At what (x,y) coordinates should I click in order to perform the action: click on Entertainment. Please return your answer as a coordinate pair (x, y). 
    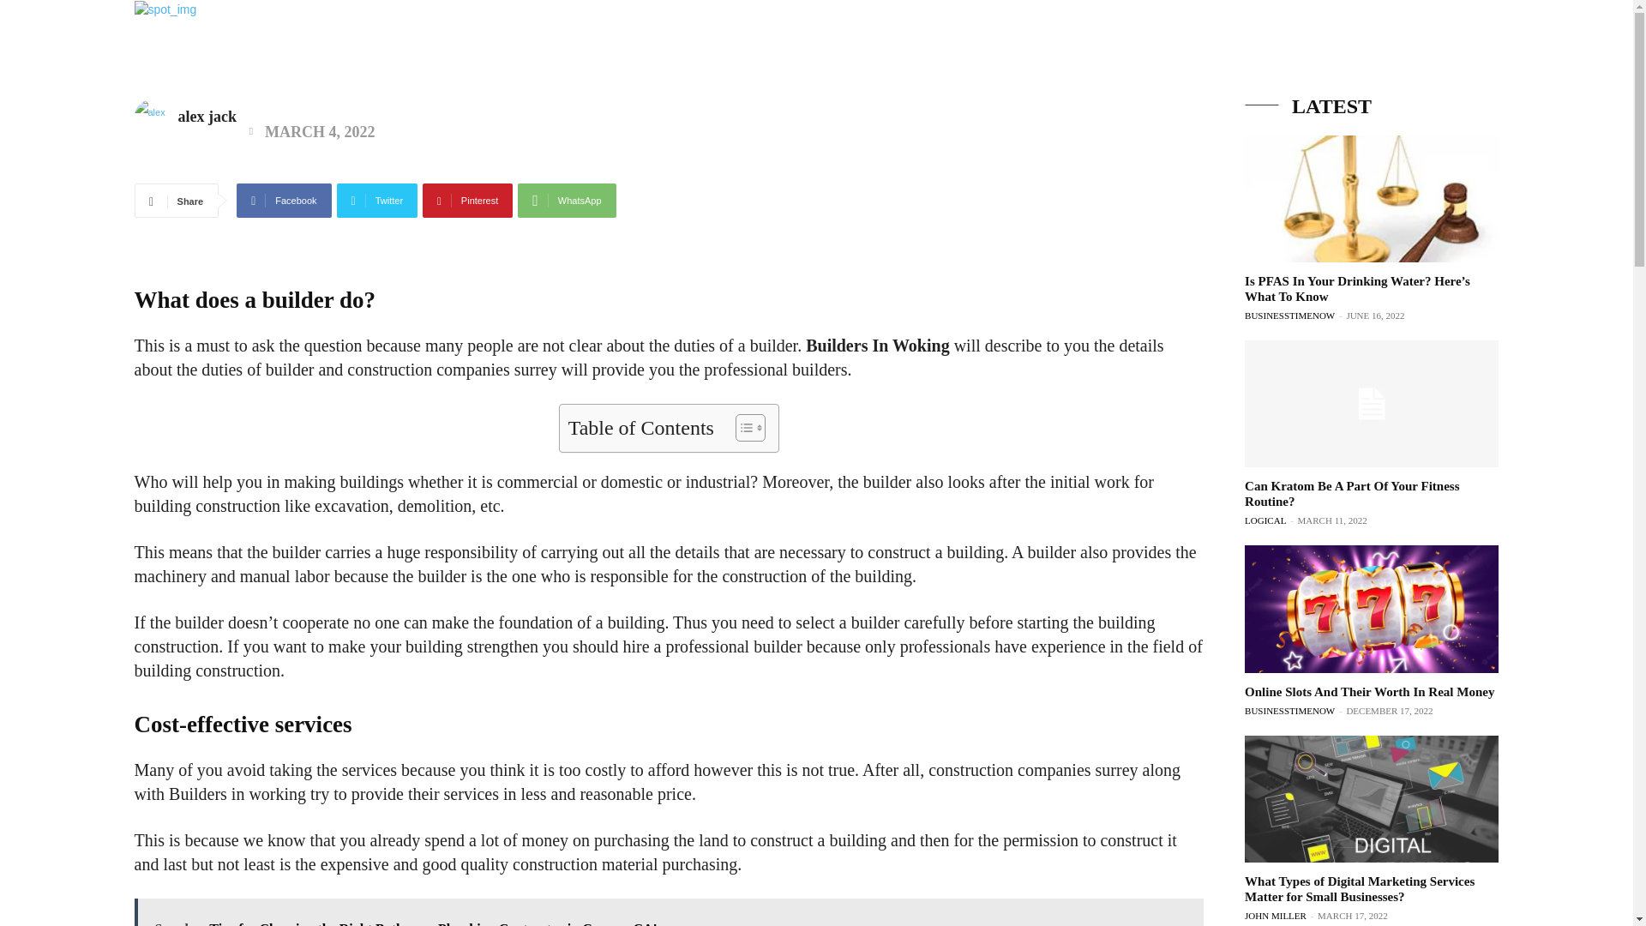
    Looking at the image, I should click on (994, 46).